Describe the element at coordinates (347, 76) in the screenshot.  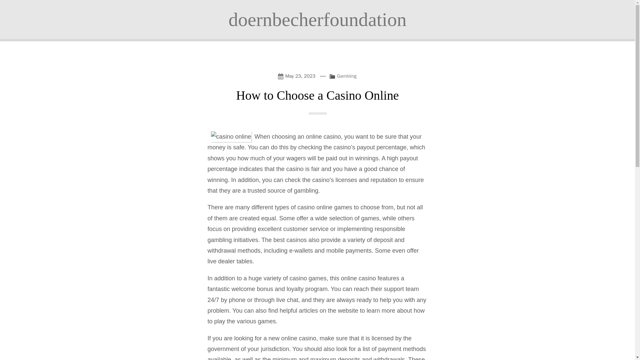
I see `Gambling` at that location.